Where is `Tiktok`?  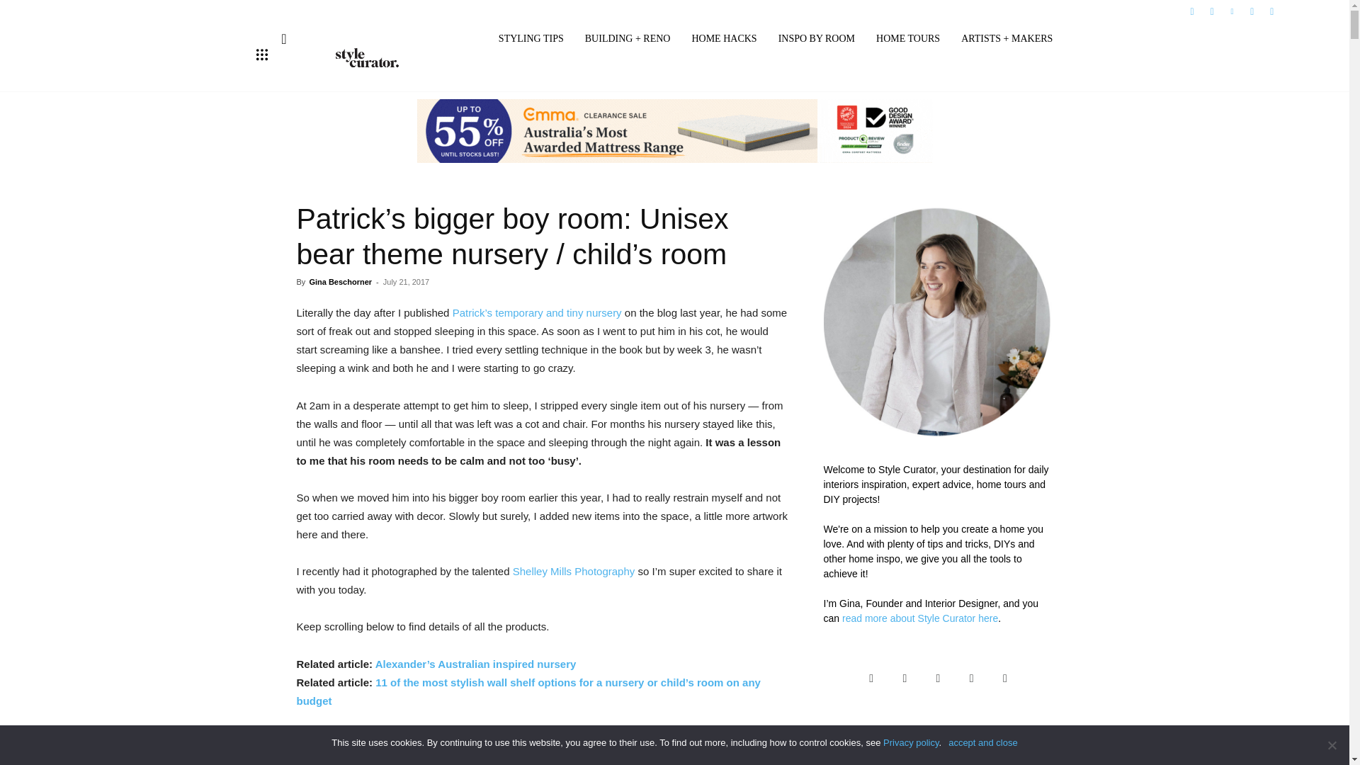 Tiktok is located at coordinates (1252, 10).